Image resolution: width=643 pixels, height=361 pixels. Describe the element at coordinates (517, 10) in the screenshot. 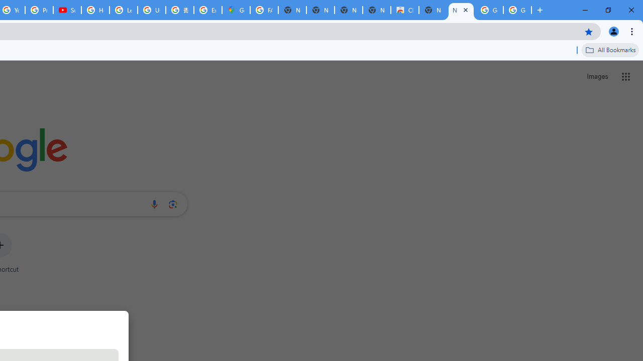

I see `Google Images` at that location.